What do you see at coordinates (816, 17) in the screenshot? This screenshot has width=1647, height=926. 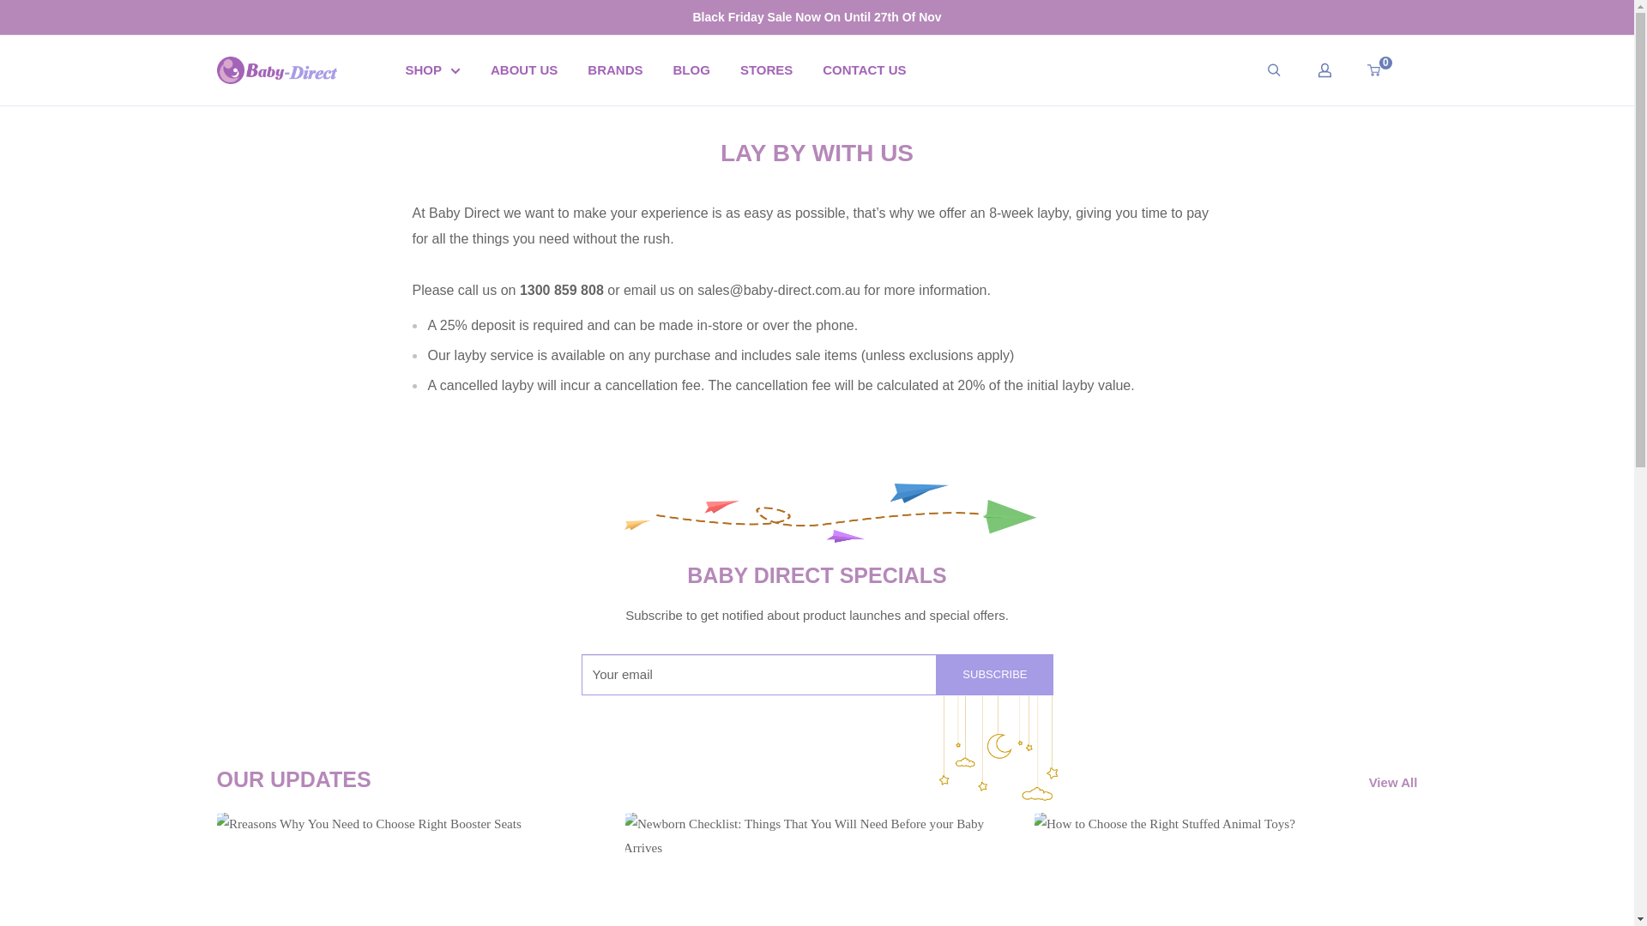 I see `Black Friday Sale Now On Until 27th Of Nov` at bounding box center [816, 17].